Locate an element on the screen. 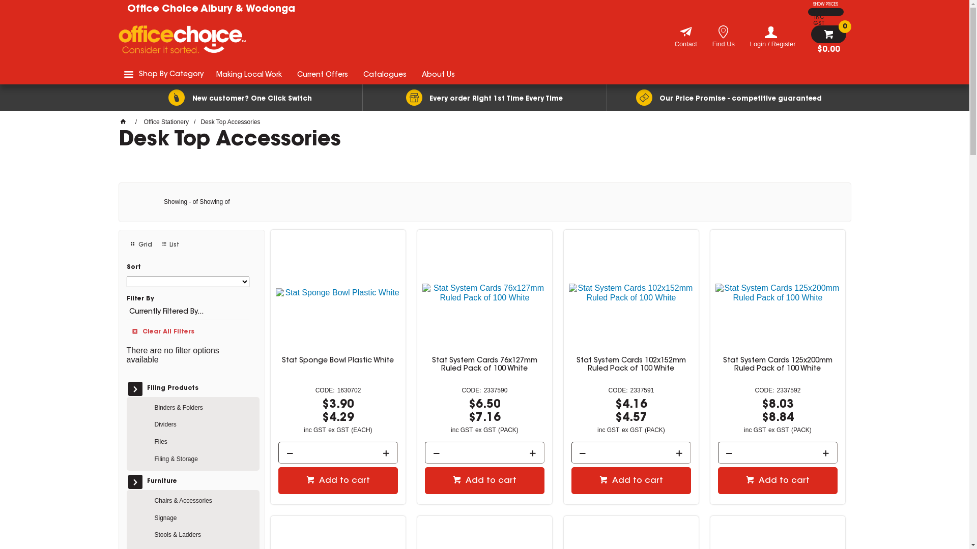 The image size is (977, 549). New customer? One Click Switch is located at coordinates (240, 98).